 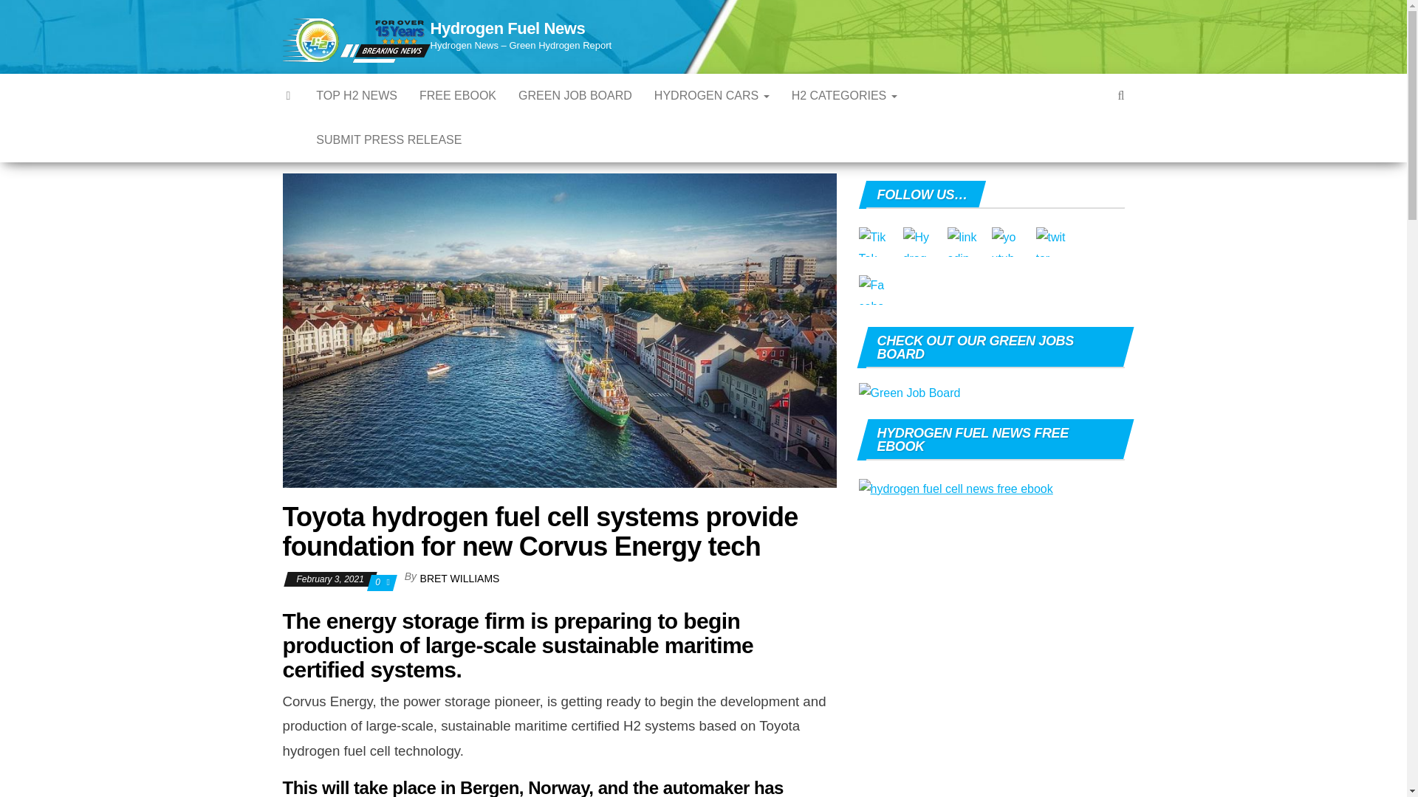 What do you see at coordinates (356, 96) in the screenshot?
I see `Top H2 News` at bounding box center [356, 96].